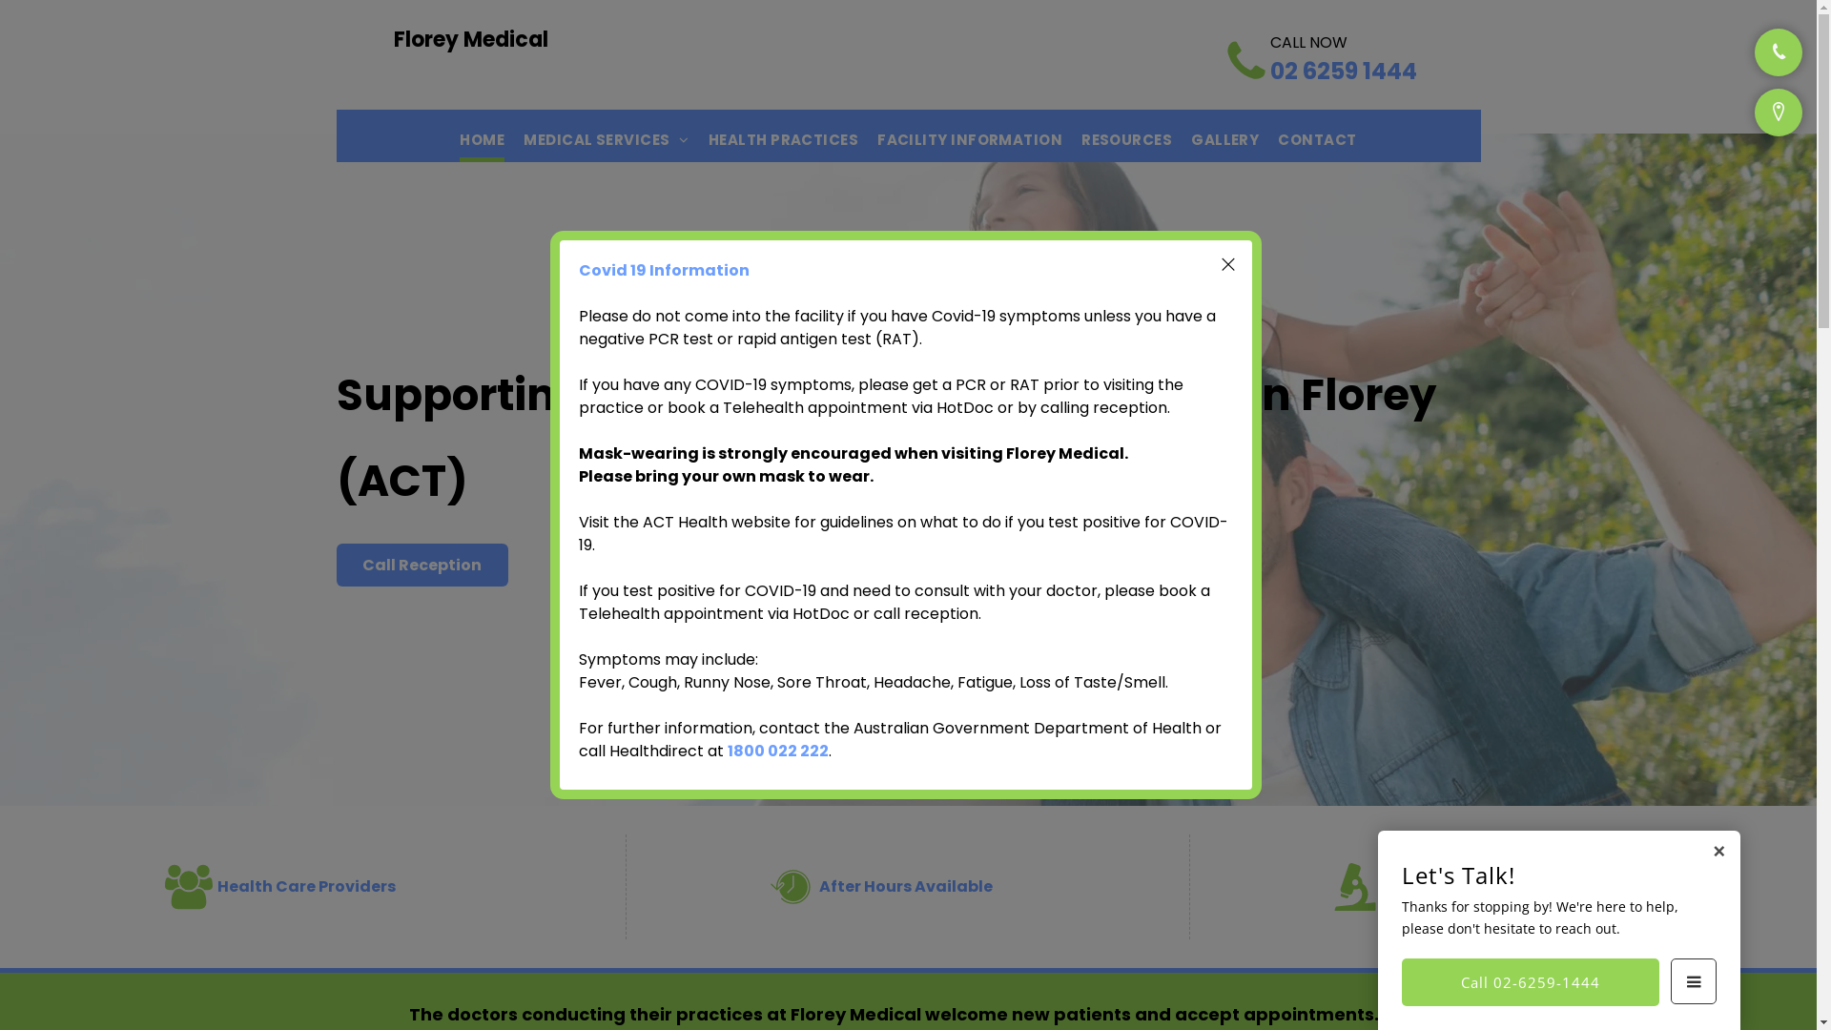 This screenshot has width=1831, height=1030. Describe the element at coordinates (970, 135) in the screenshot. I see `FACILITY INFORMATION` at that location.